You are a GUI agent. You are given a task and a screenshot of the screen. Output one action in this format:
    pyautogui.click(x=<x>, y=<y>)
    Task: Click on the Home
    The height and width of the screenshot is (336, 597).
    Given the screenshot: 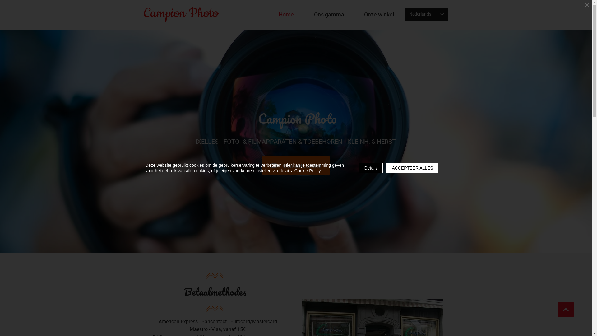 What is the action you would take?
    pyautogui.click(x=286, y=14)
    